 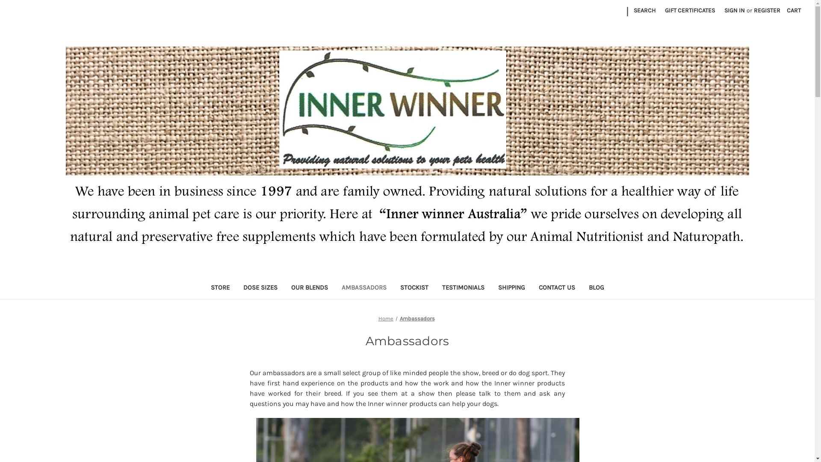 I want to click on CONTACT US, so click(x=557, y=288).